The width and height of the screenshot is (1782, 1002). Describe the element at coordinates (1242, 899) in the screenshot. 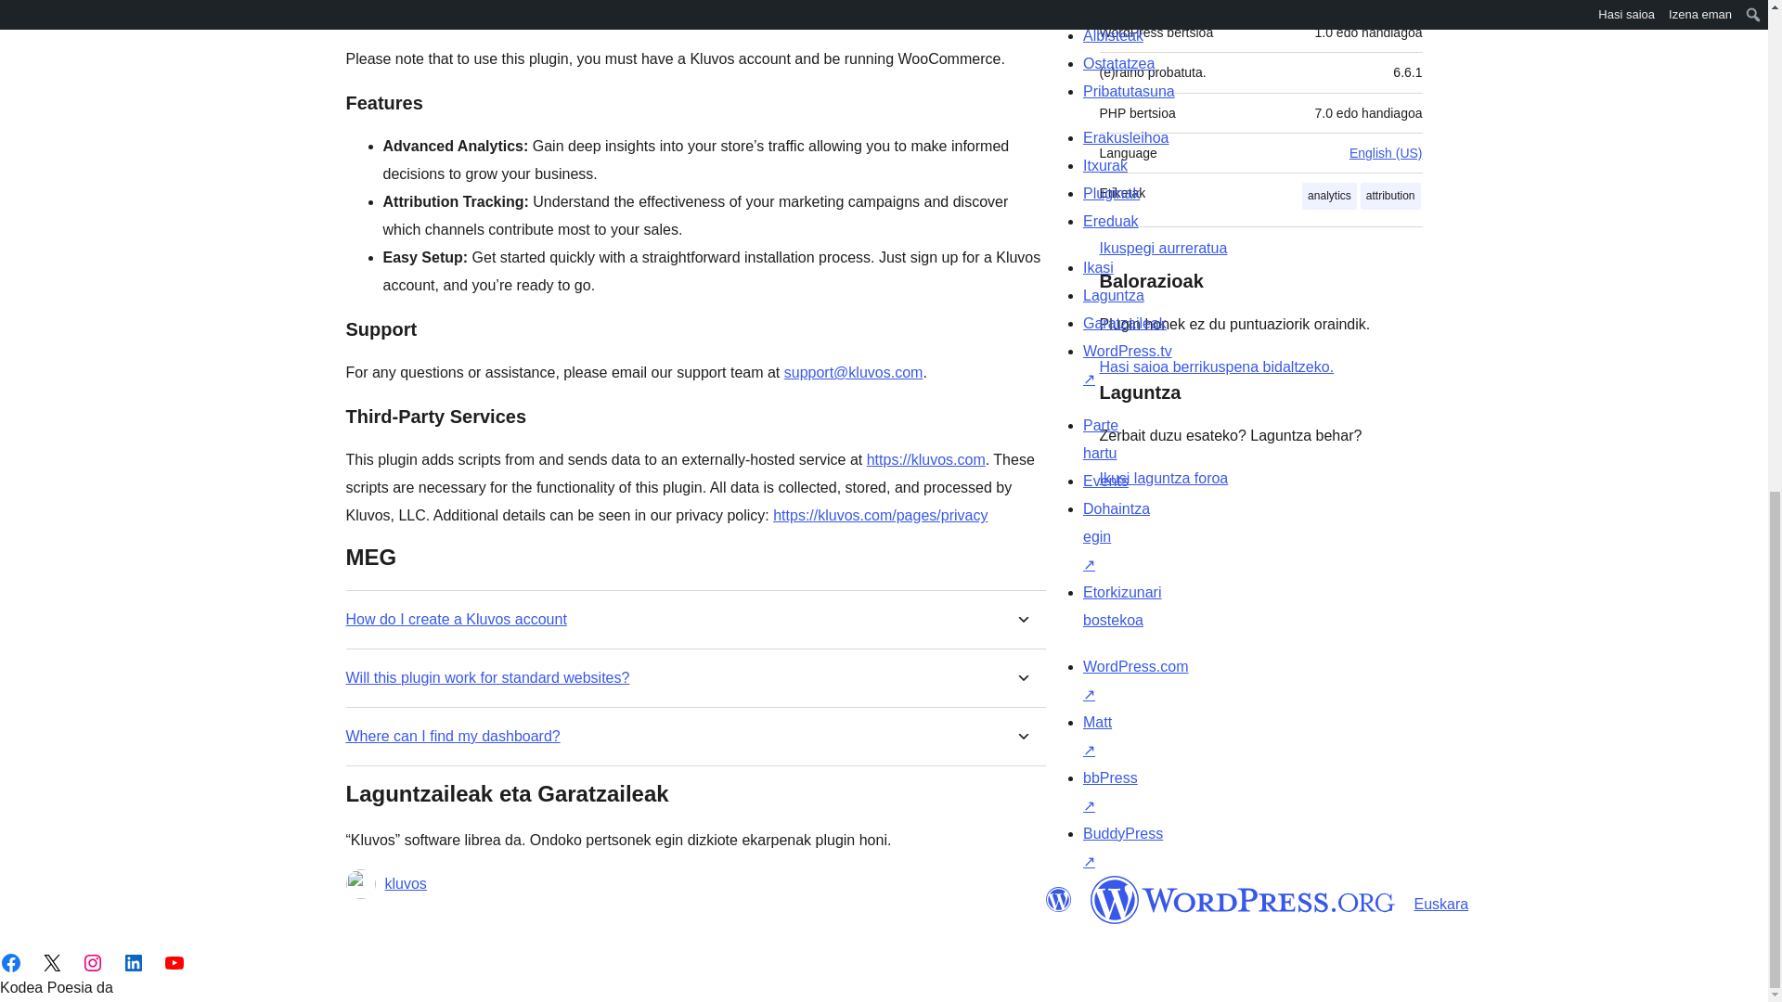

I see `WordPress.org` at that location.